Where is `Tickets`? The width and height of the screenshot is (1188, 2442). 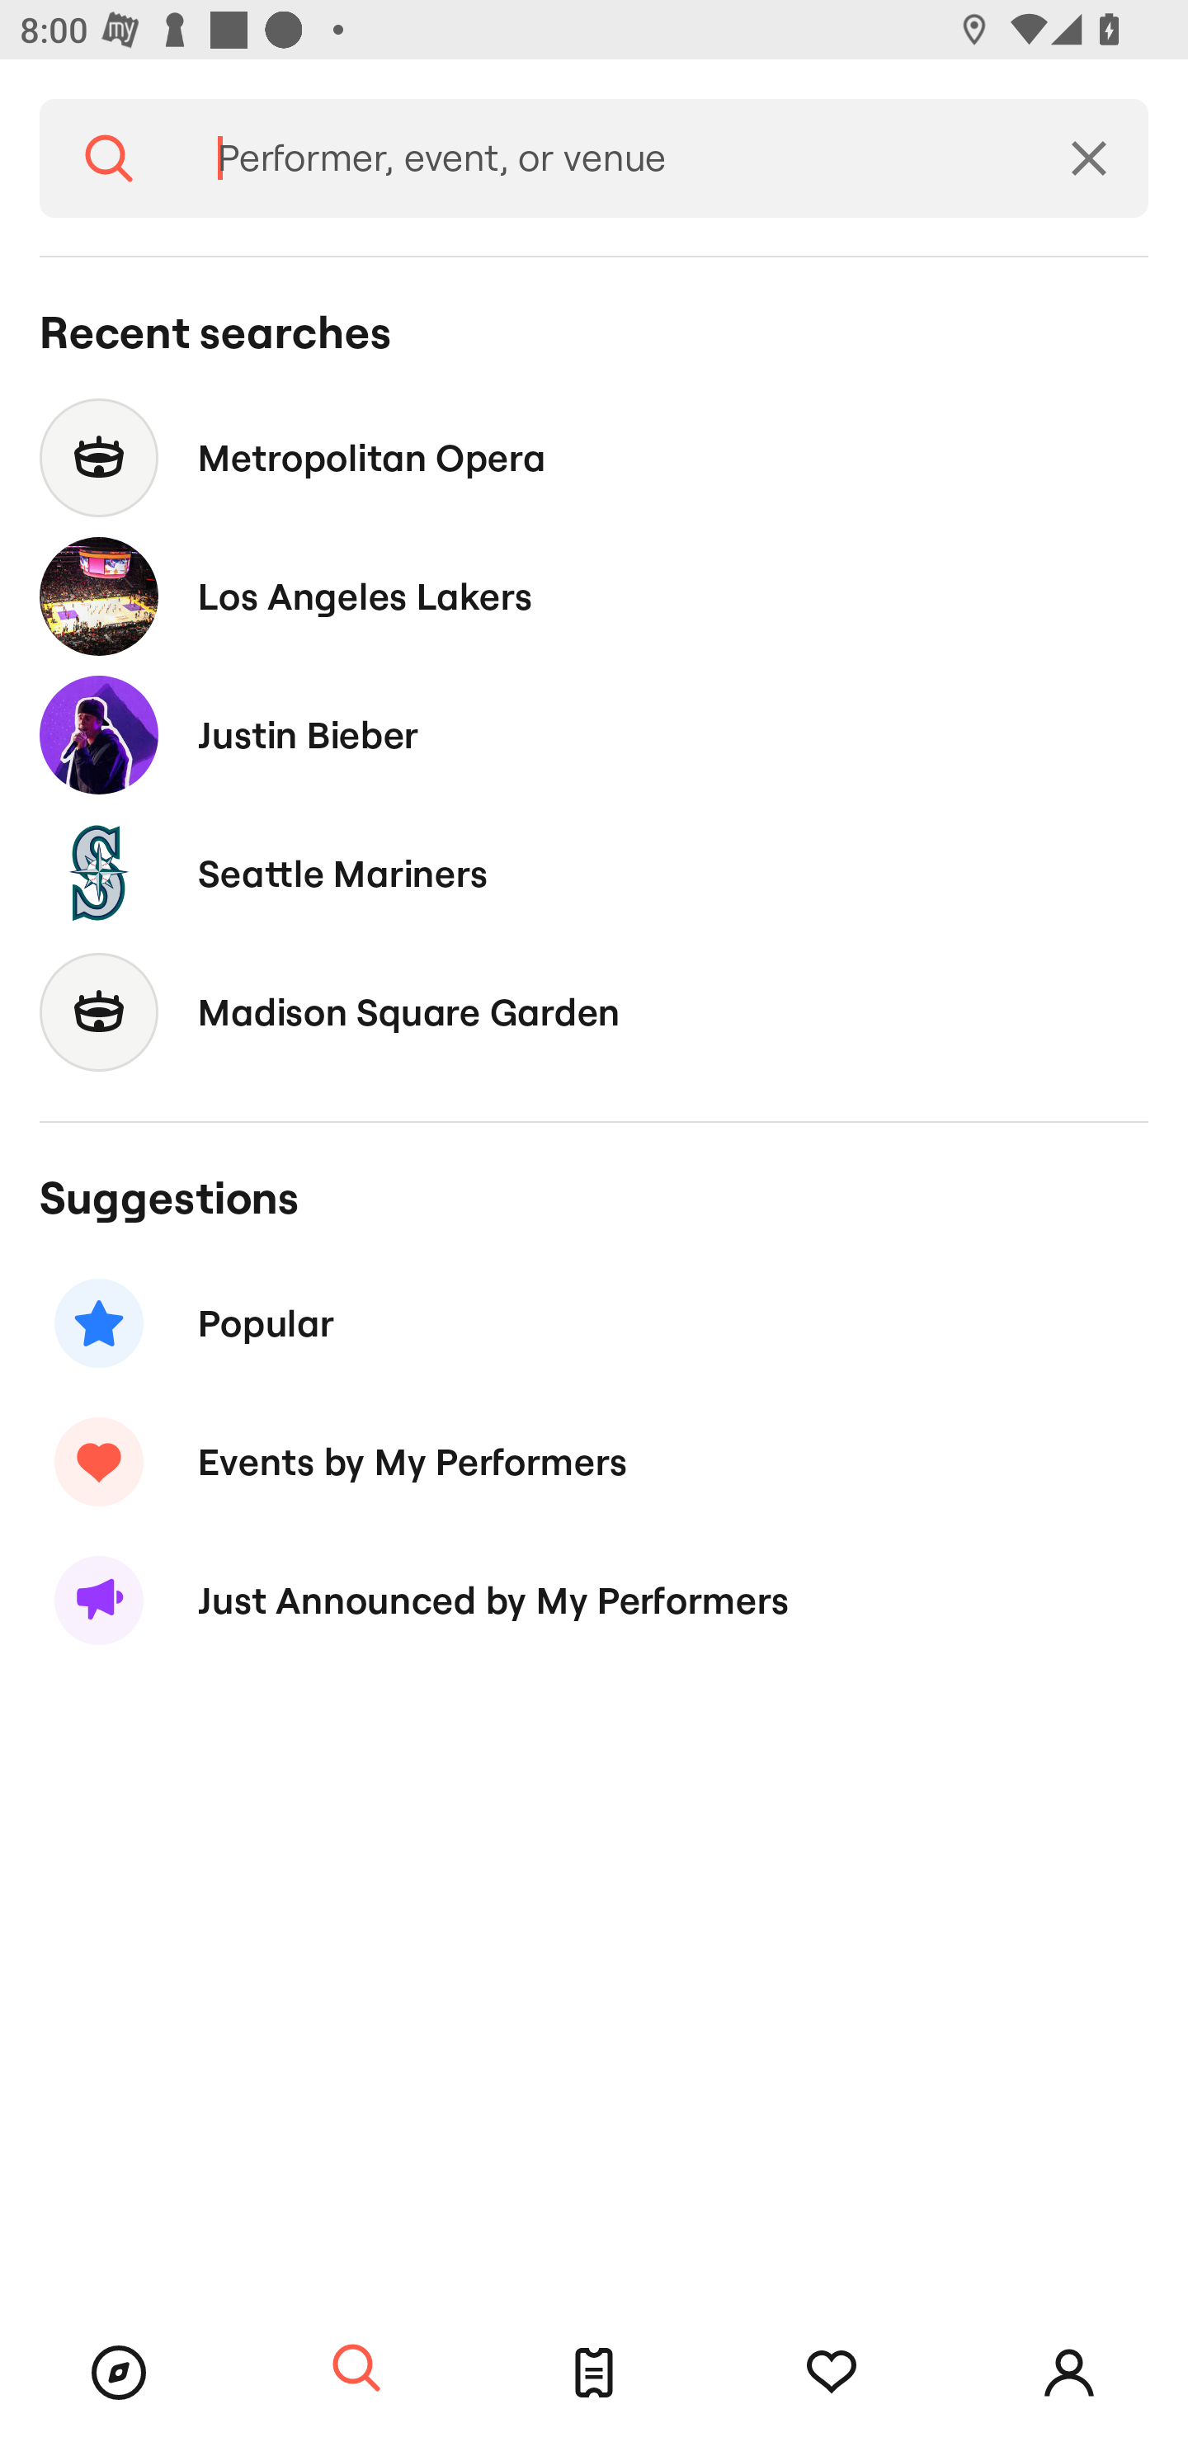
Tickets is located at coordinates (594, 2373).